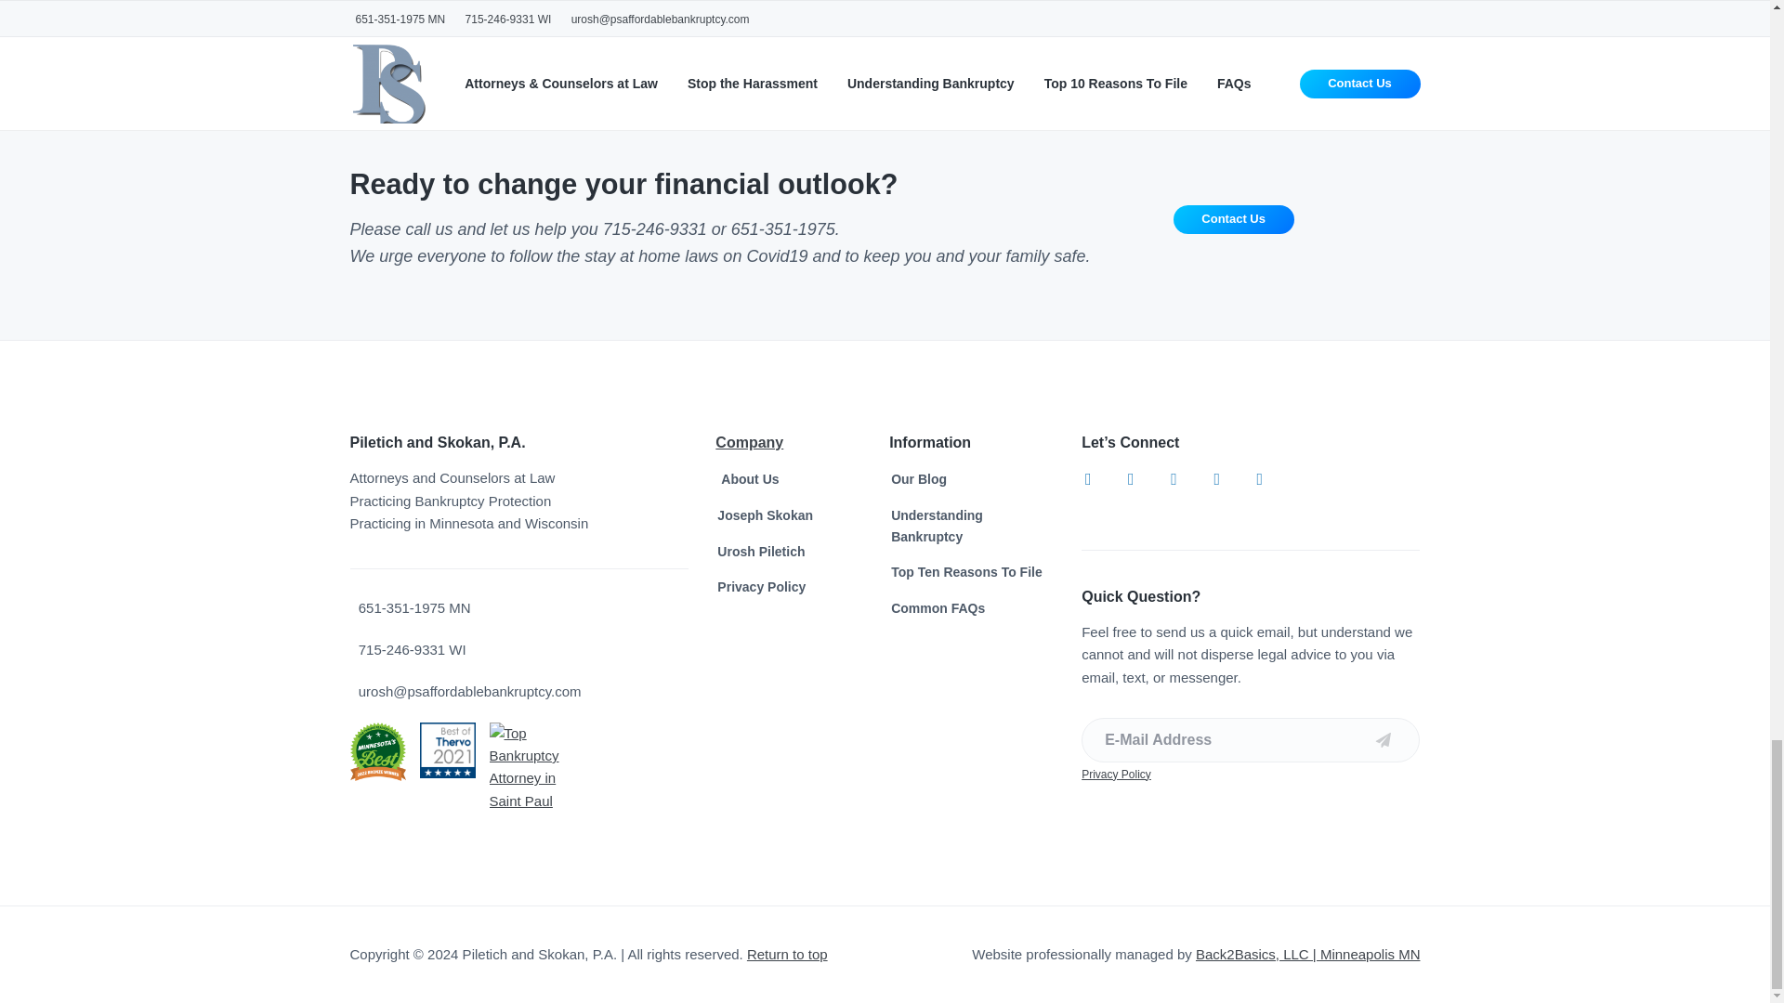 This screenshot has height=1003, width=1784. Describe the element at coordinates (1338, 739) in the screenshot. I see `Stay Connected` at that location.